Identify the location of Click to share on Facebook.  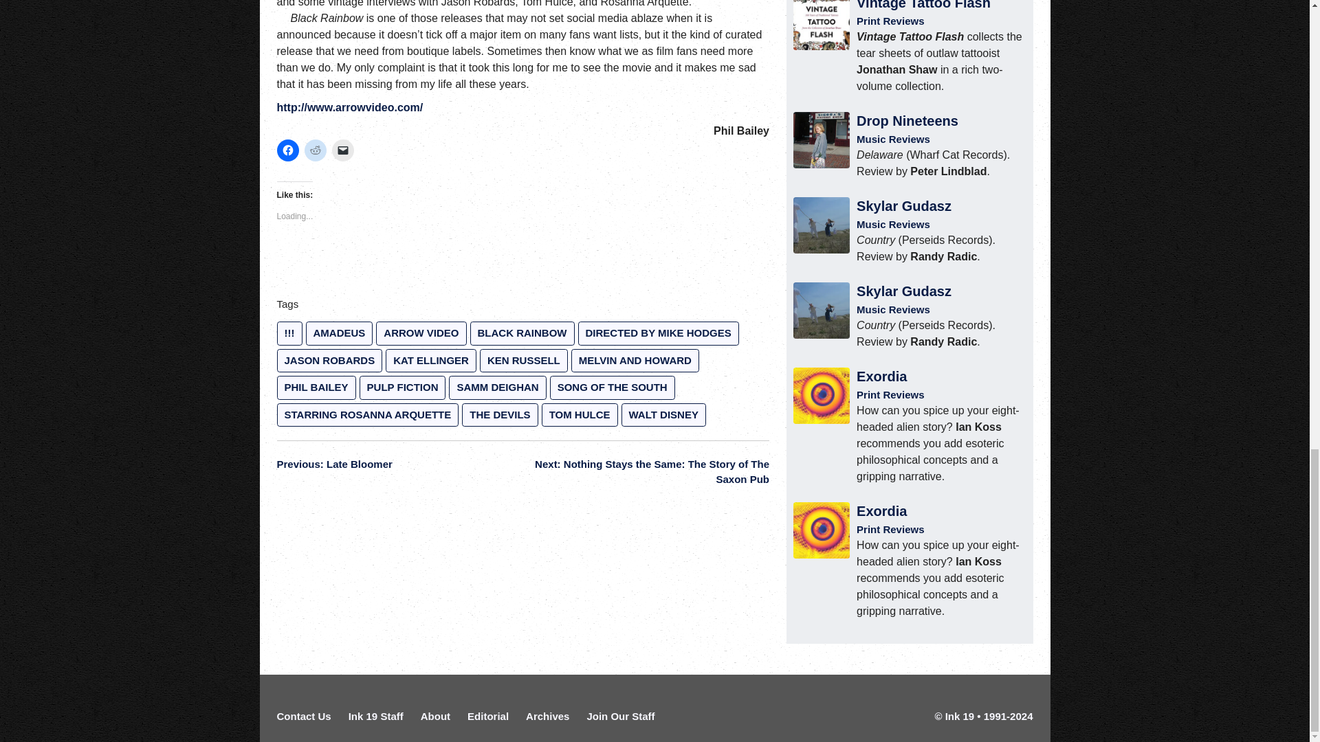
(287, 150).